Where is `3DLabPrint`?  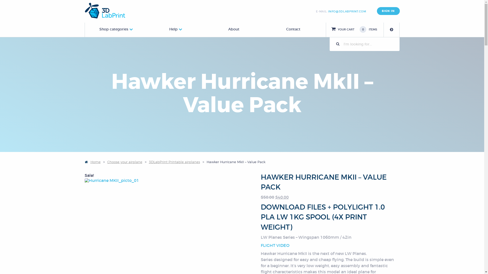
3DLabPrint is located at coordinates (105, 11).